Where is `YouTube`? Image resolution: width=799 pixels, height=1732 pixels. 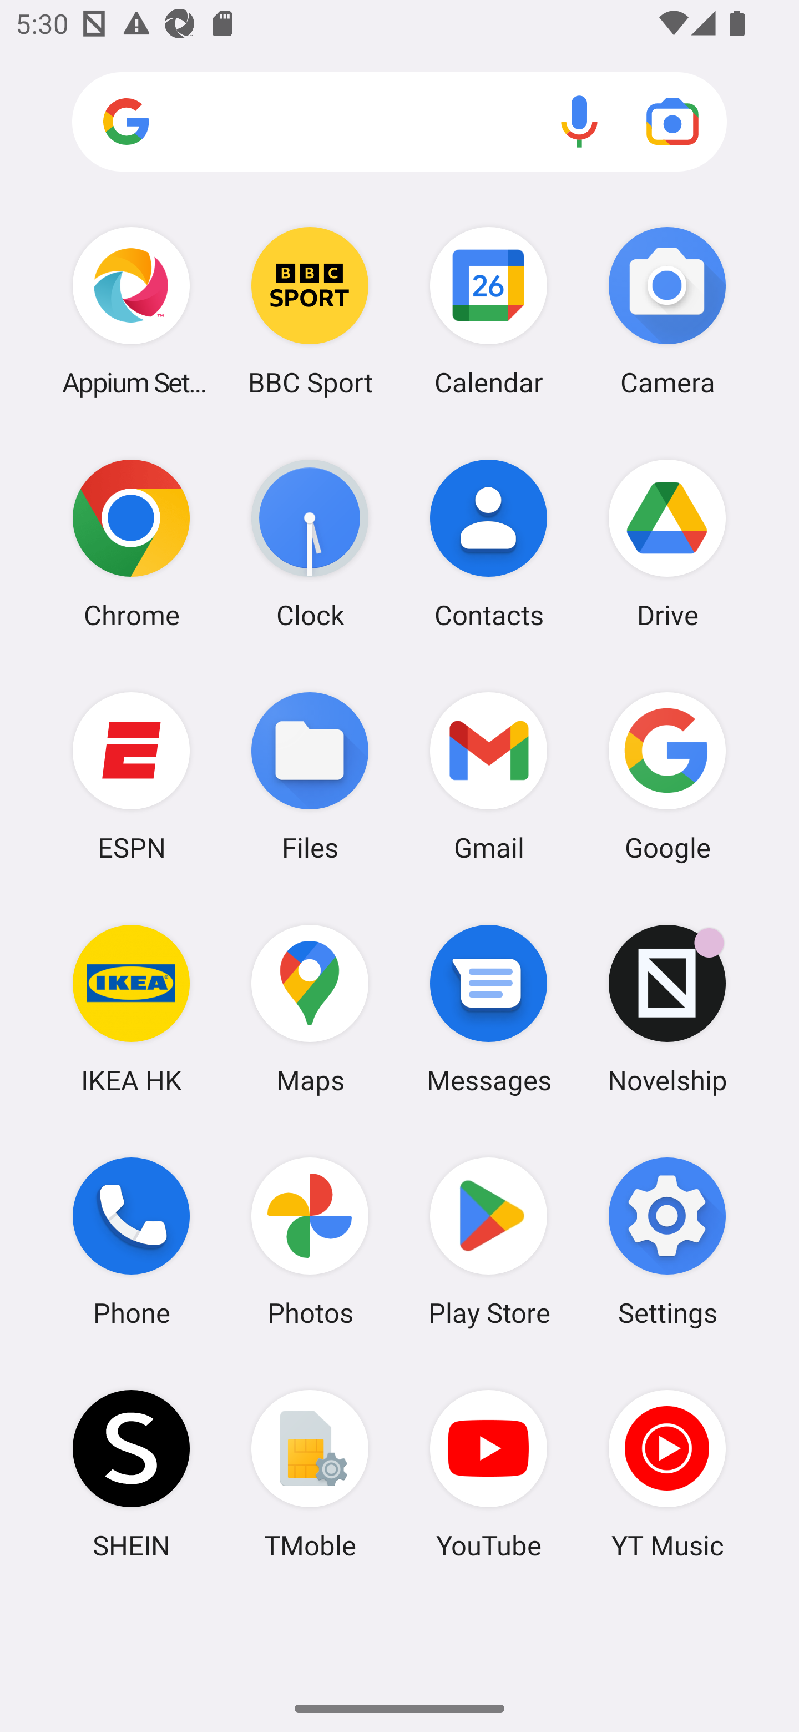 YouTube is located at coordinates (489, 1474).